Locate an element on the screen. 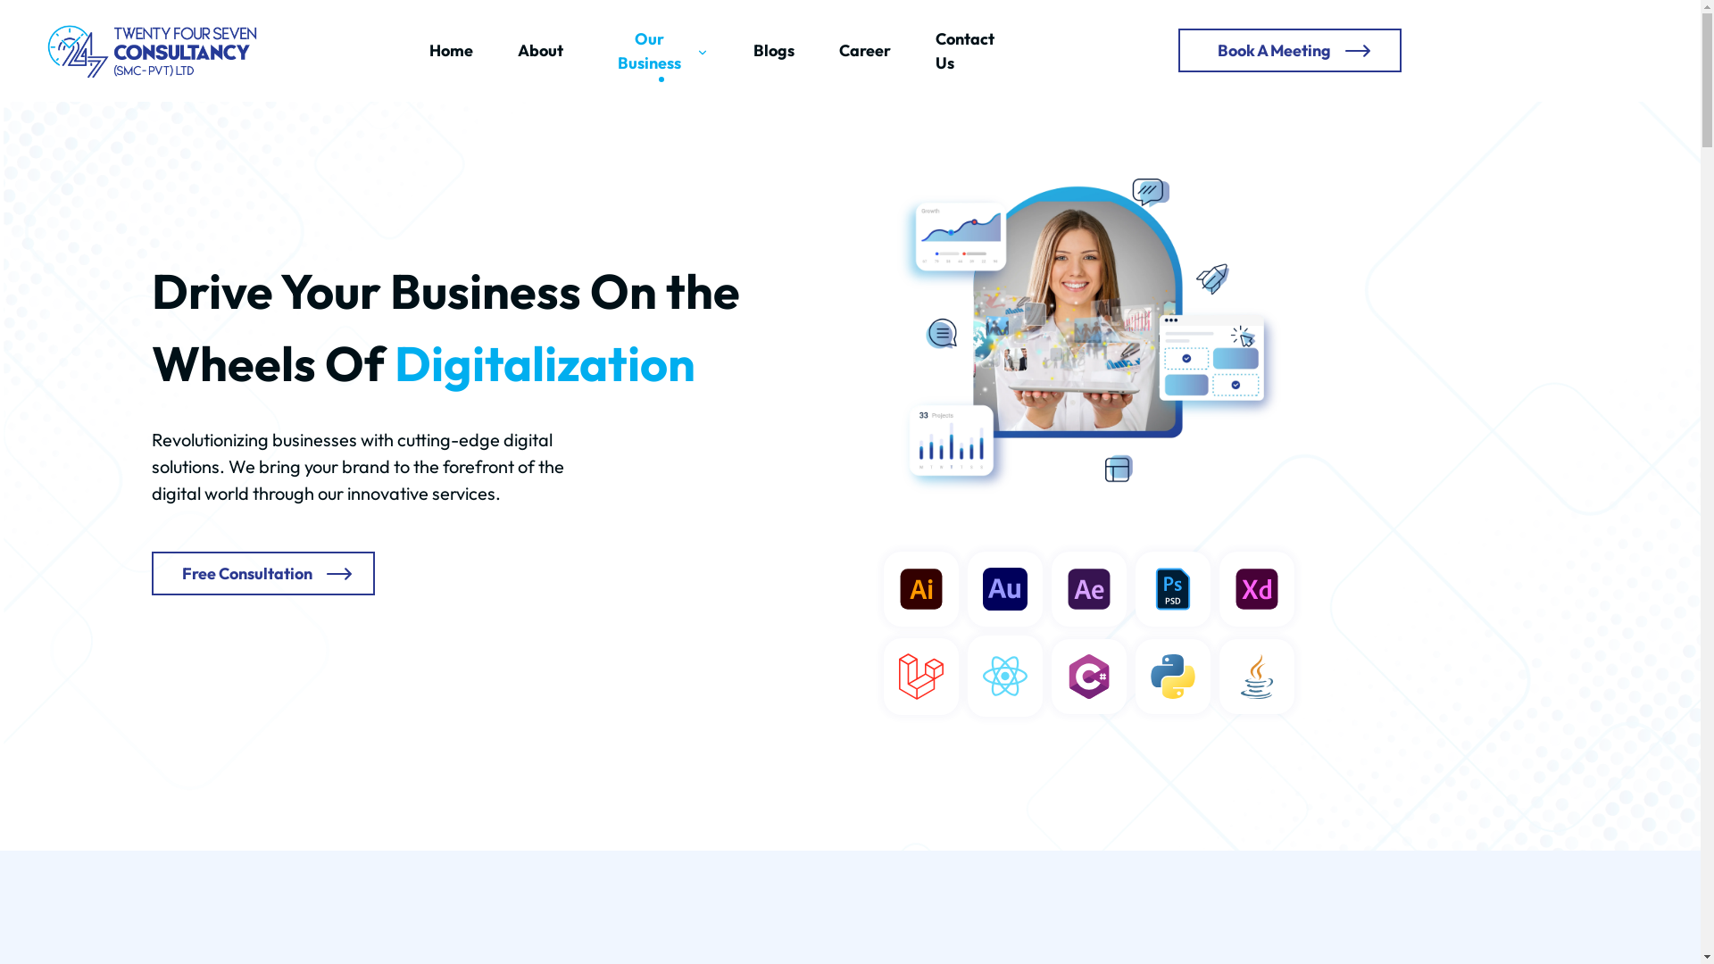 This screenshot has width=1714, height=964. Blogs is located at coordinates (796, 50).